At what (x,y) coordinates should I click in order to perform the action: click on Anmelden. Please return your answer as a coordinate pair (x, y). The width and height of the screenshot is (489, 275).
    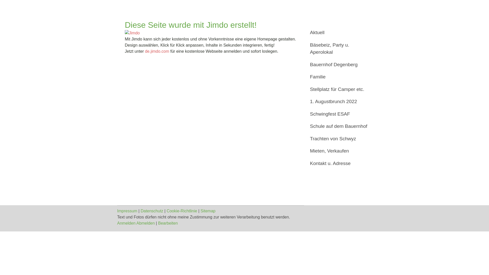
    Looking at the image, I should click on (126, 223).